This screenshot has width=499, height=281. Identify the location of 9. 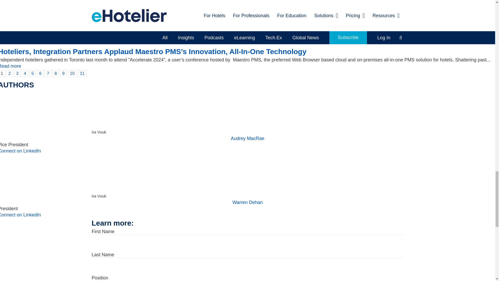
(63, 73).